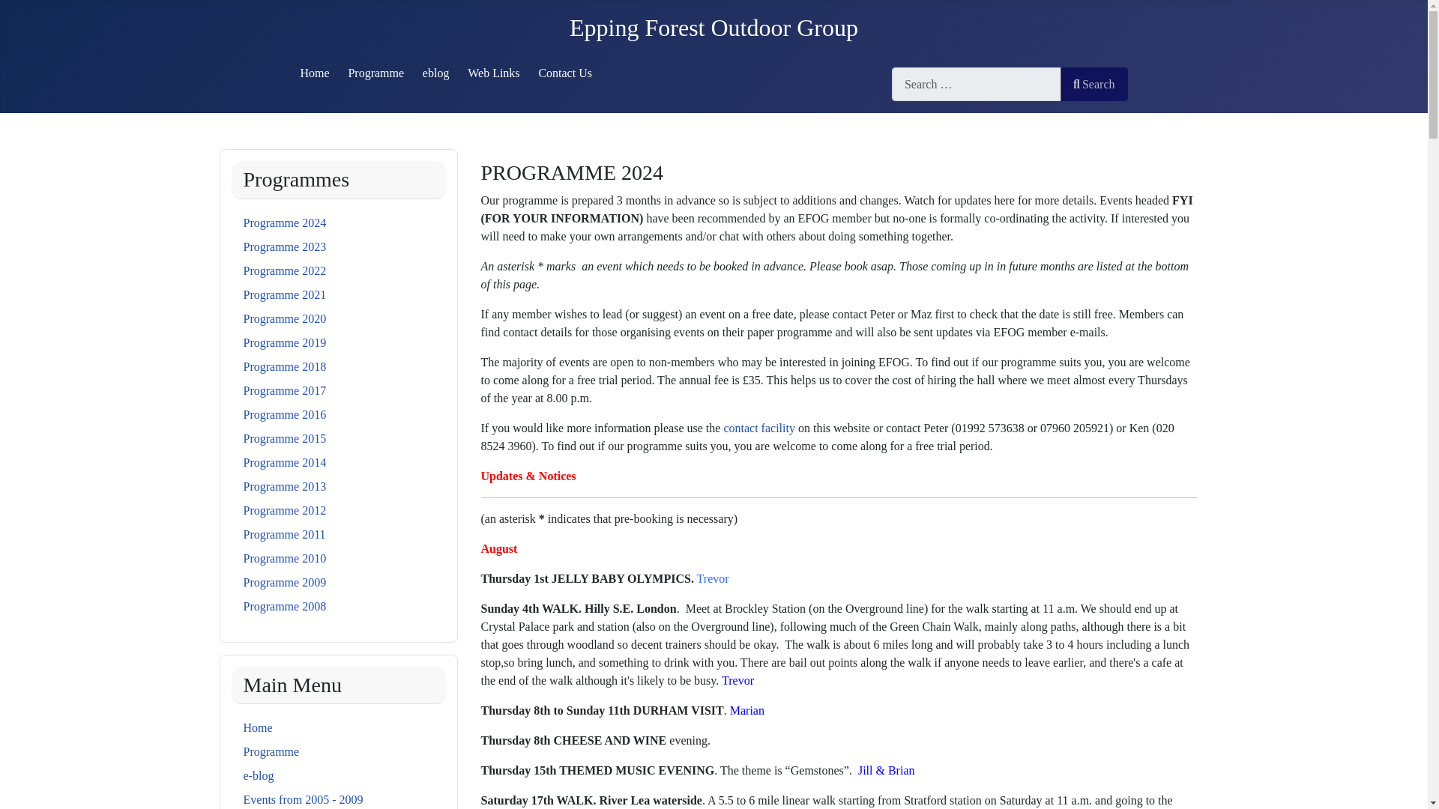 The width and height of the screenshot is (1439, 809). What do you see at coordinates (257, 727) in the screenshot?
I see `Home` at bounding box center [257, 727].